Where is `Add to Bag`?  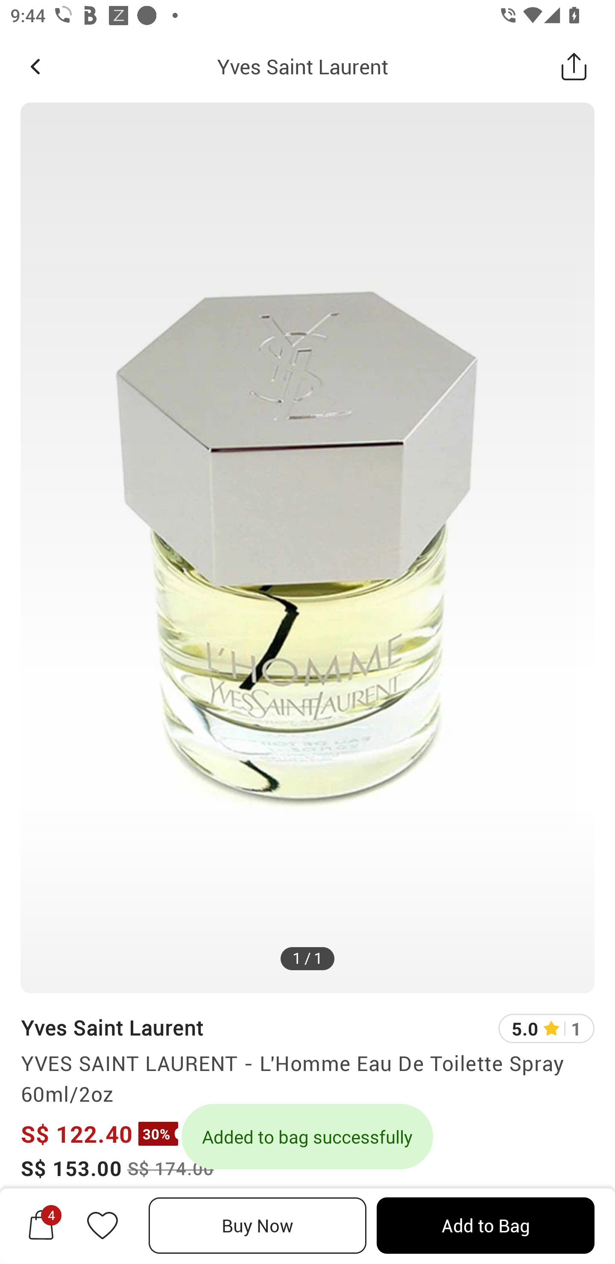 Add to Bag is located at coordinates (485, 1226).